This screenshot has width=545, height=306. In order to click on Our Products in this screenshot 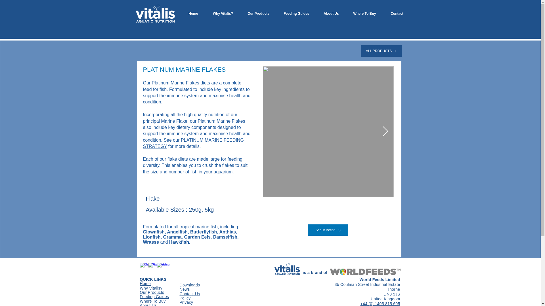, I will do `click(258, 14)`.